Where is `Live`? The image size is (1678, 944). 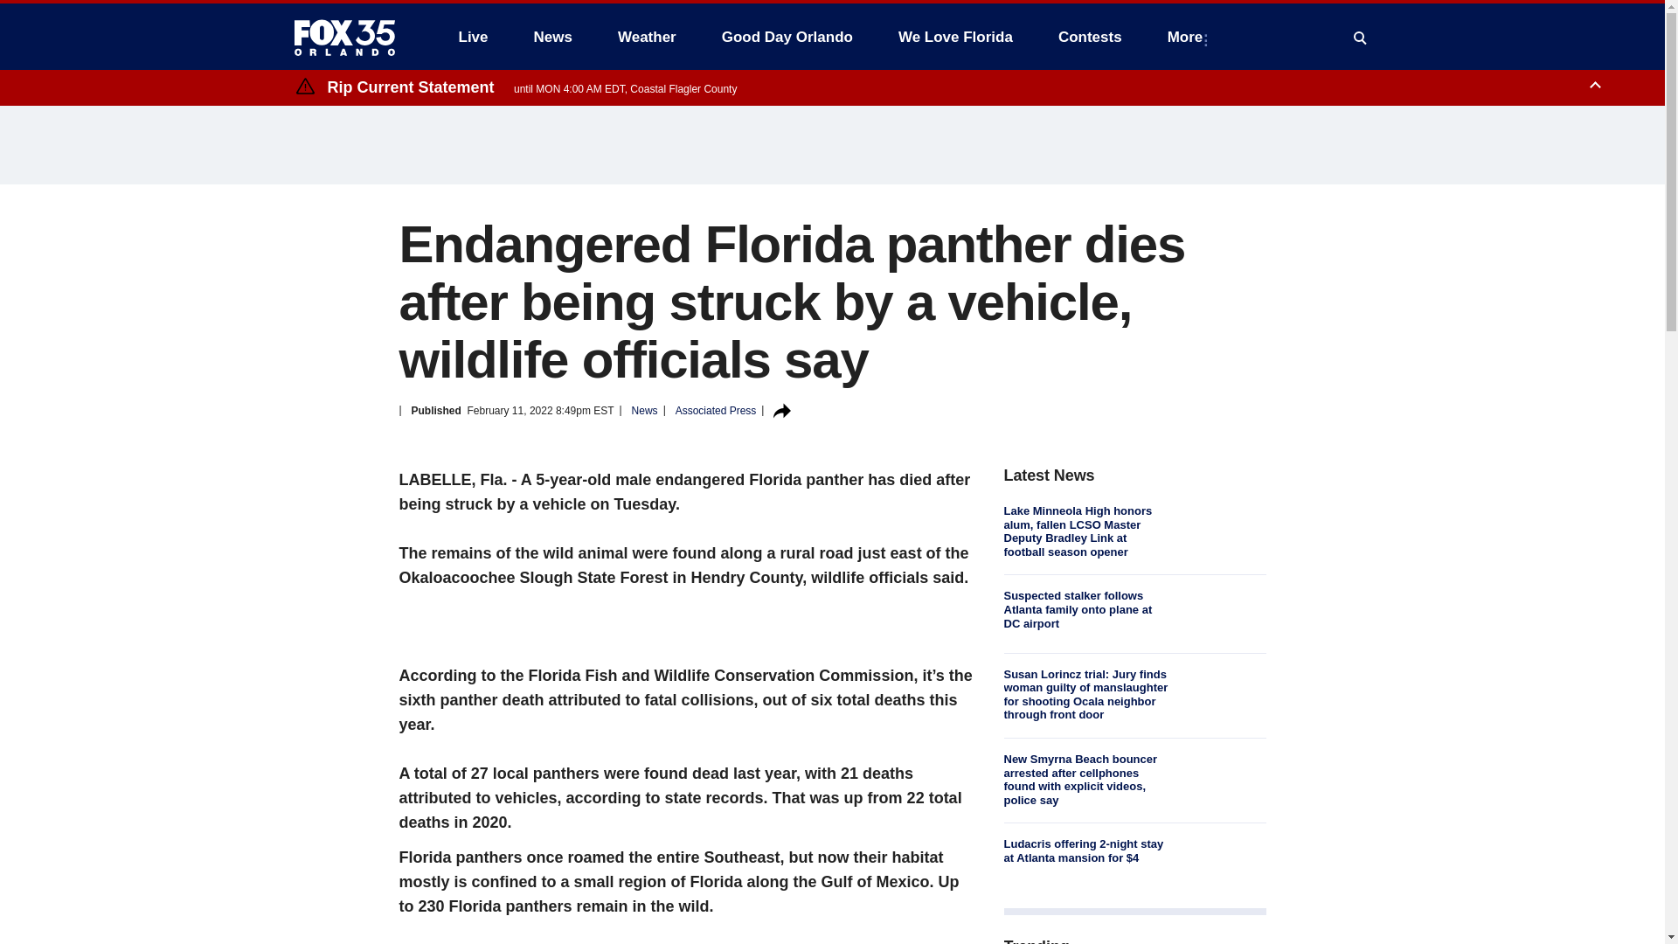 Live is located at coordinates (473, 37).